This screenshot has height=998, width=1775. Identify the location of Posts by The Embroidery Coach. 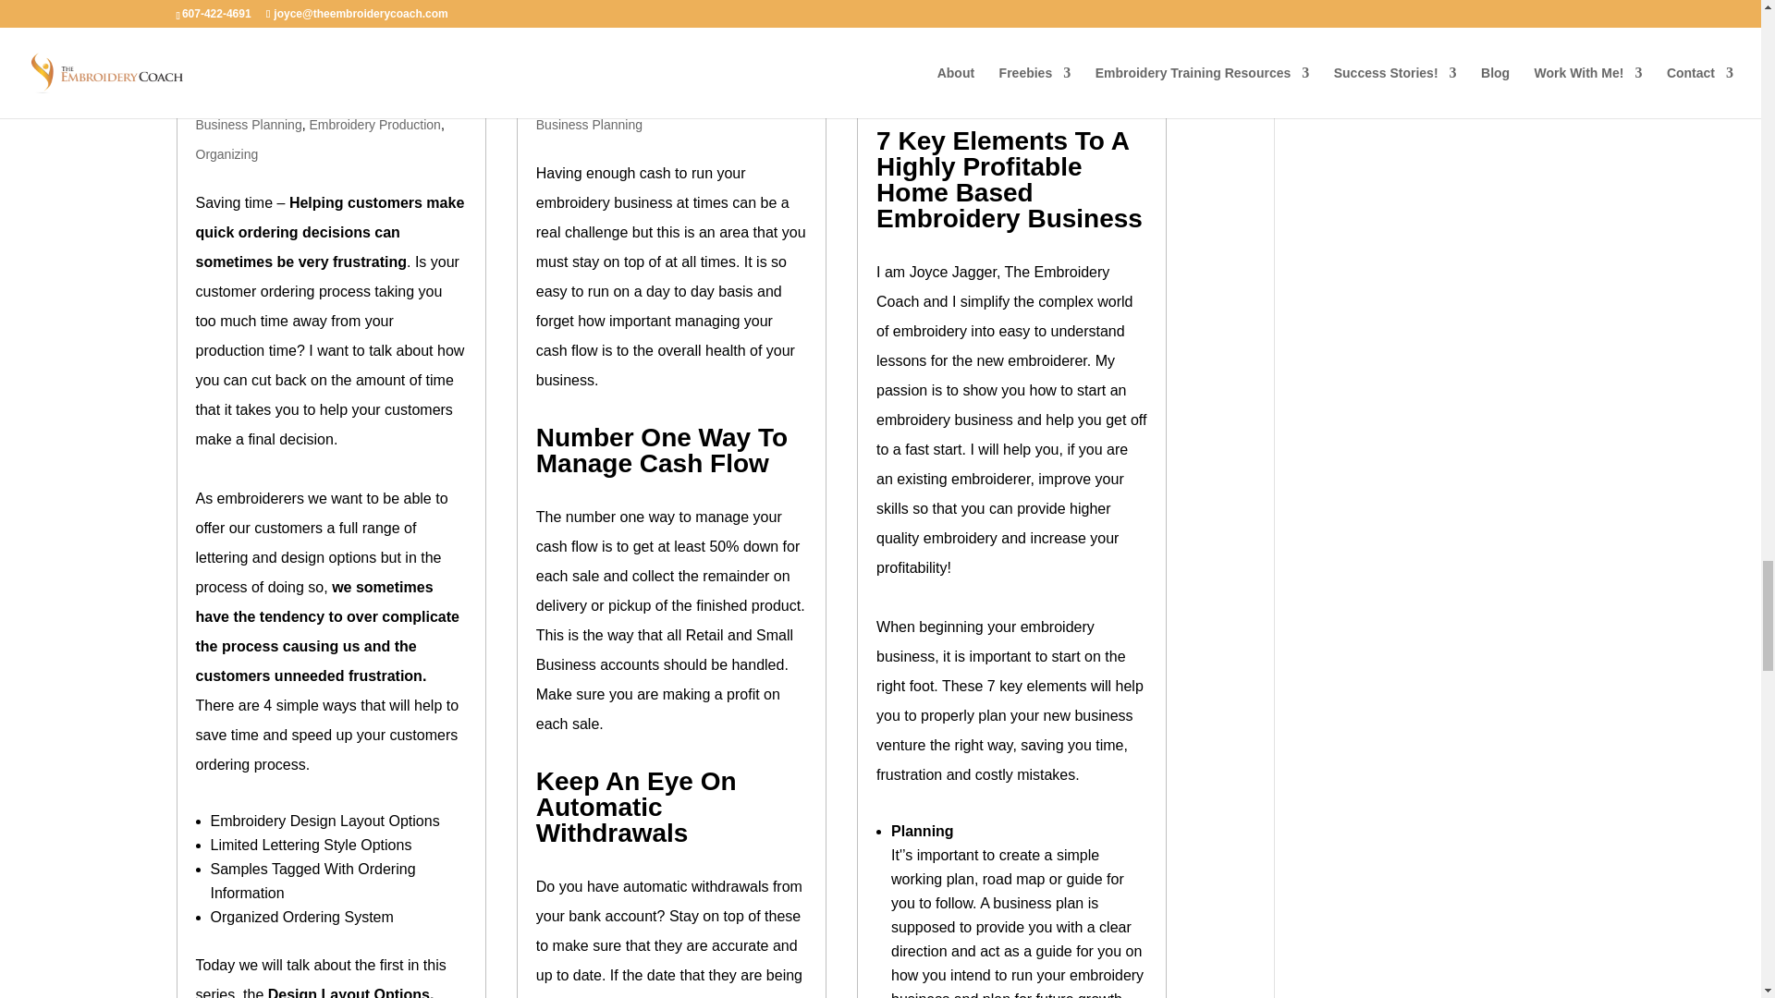
(959, 64).